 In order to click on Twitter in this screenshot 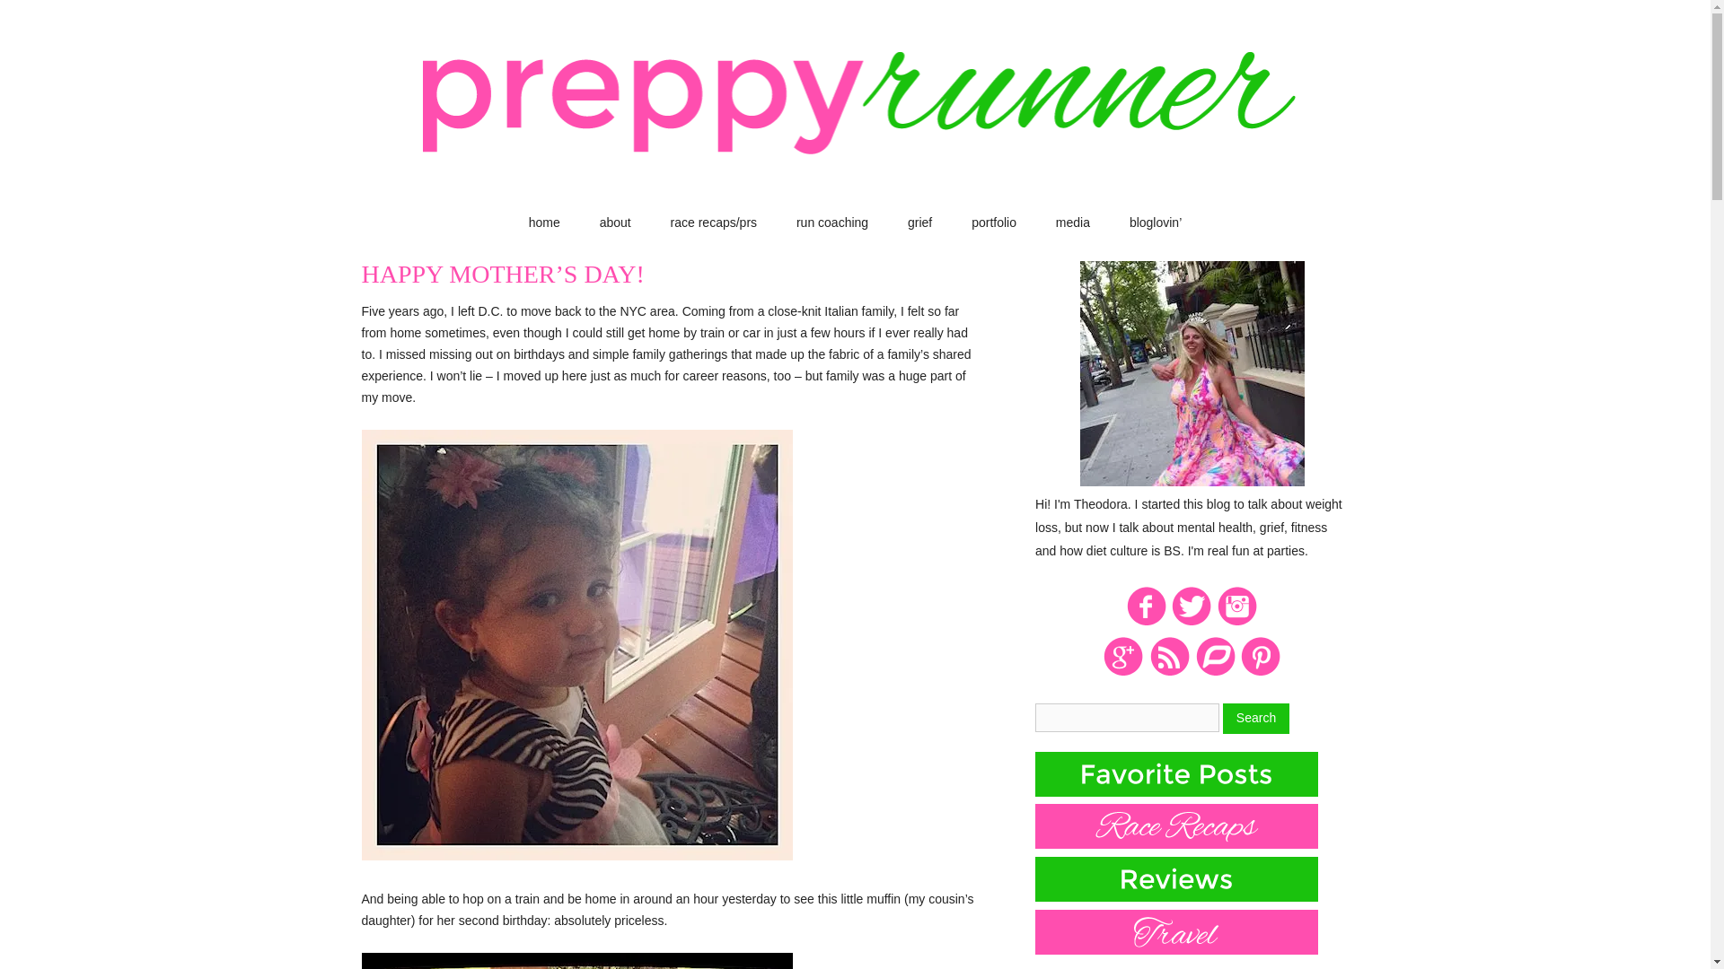, I will do `click(1192, 623)`.